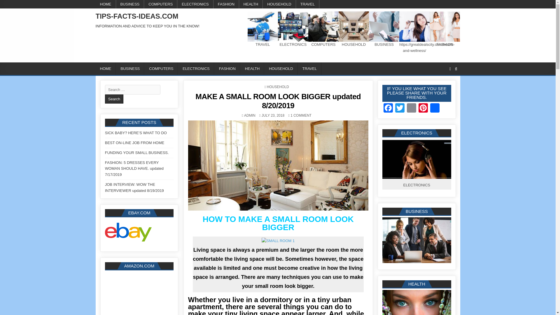  I want to click on HOUSEHOLD, so click(279, 4).